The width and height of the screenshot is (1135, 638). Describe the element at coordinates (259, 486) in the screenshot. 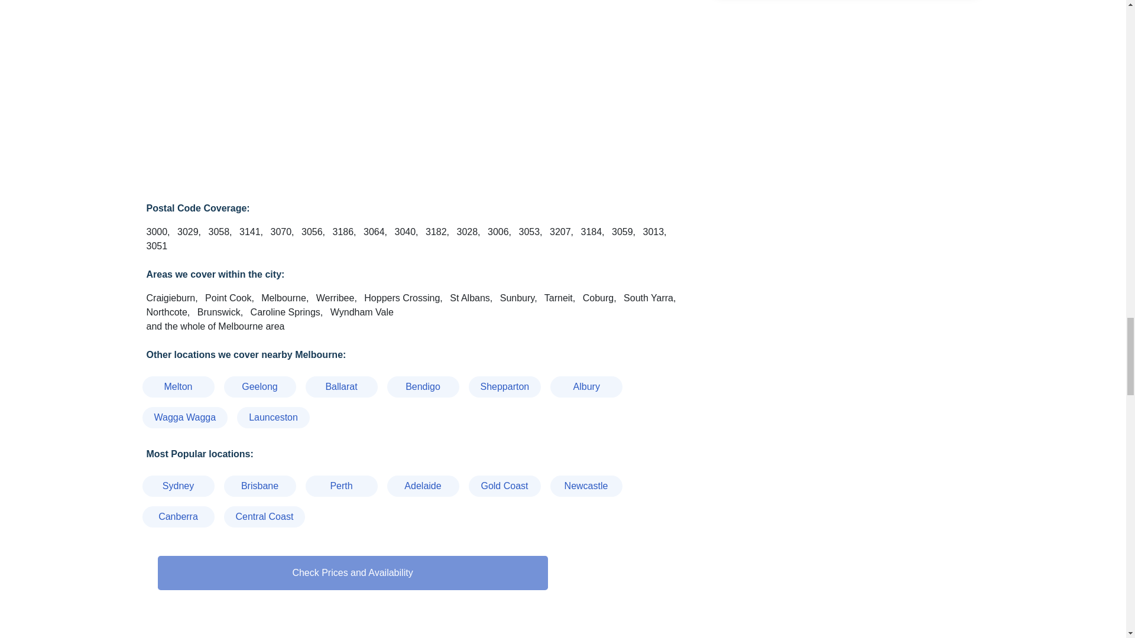

I see `Lawn Mowing - Brisbane` at that location.